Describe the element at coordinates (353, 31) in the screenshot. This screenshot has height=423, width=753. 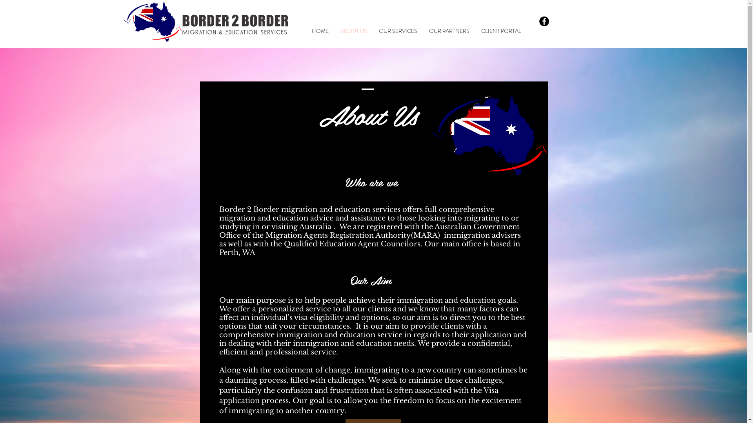
I see `ABOUT US` at that location.